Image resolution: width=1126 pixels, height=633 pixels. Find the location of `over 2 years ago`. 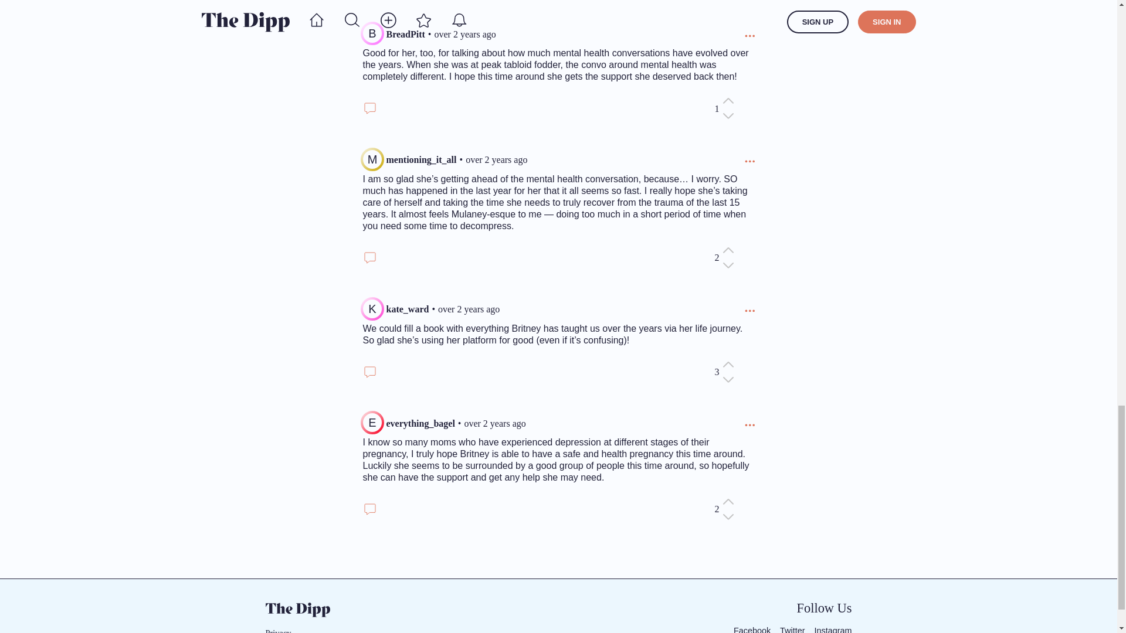

over 2 years ago is located at coordinates (464, 35).